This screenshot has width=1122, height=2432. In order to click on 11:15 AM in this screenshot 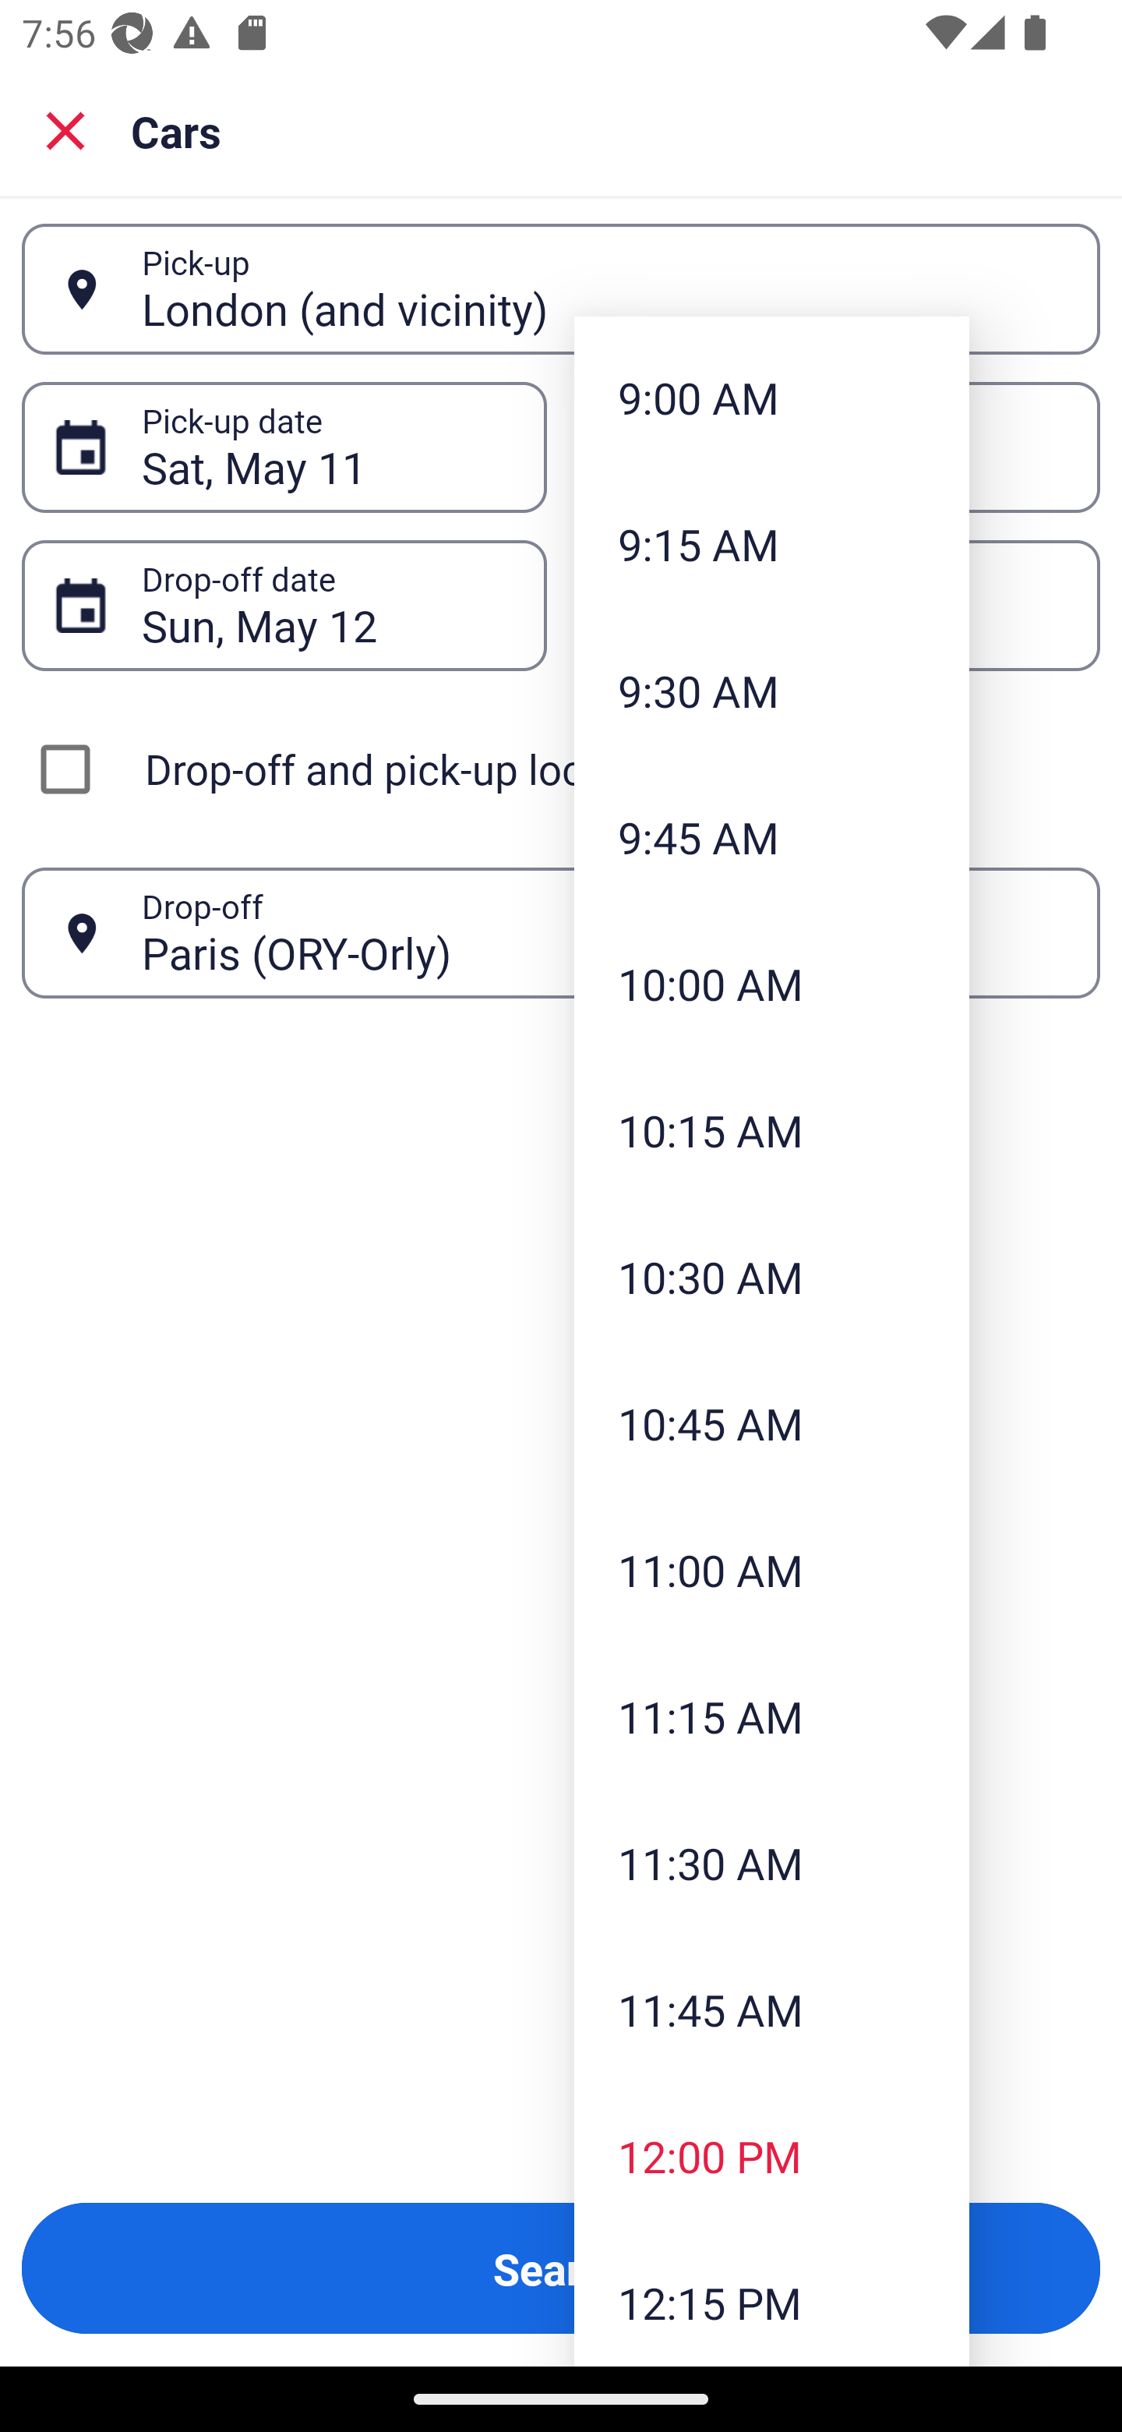, I will do `click(771, 1716)`.